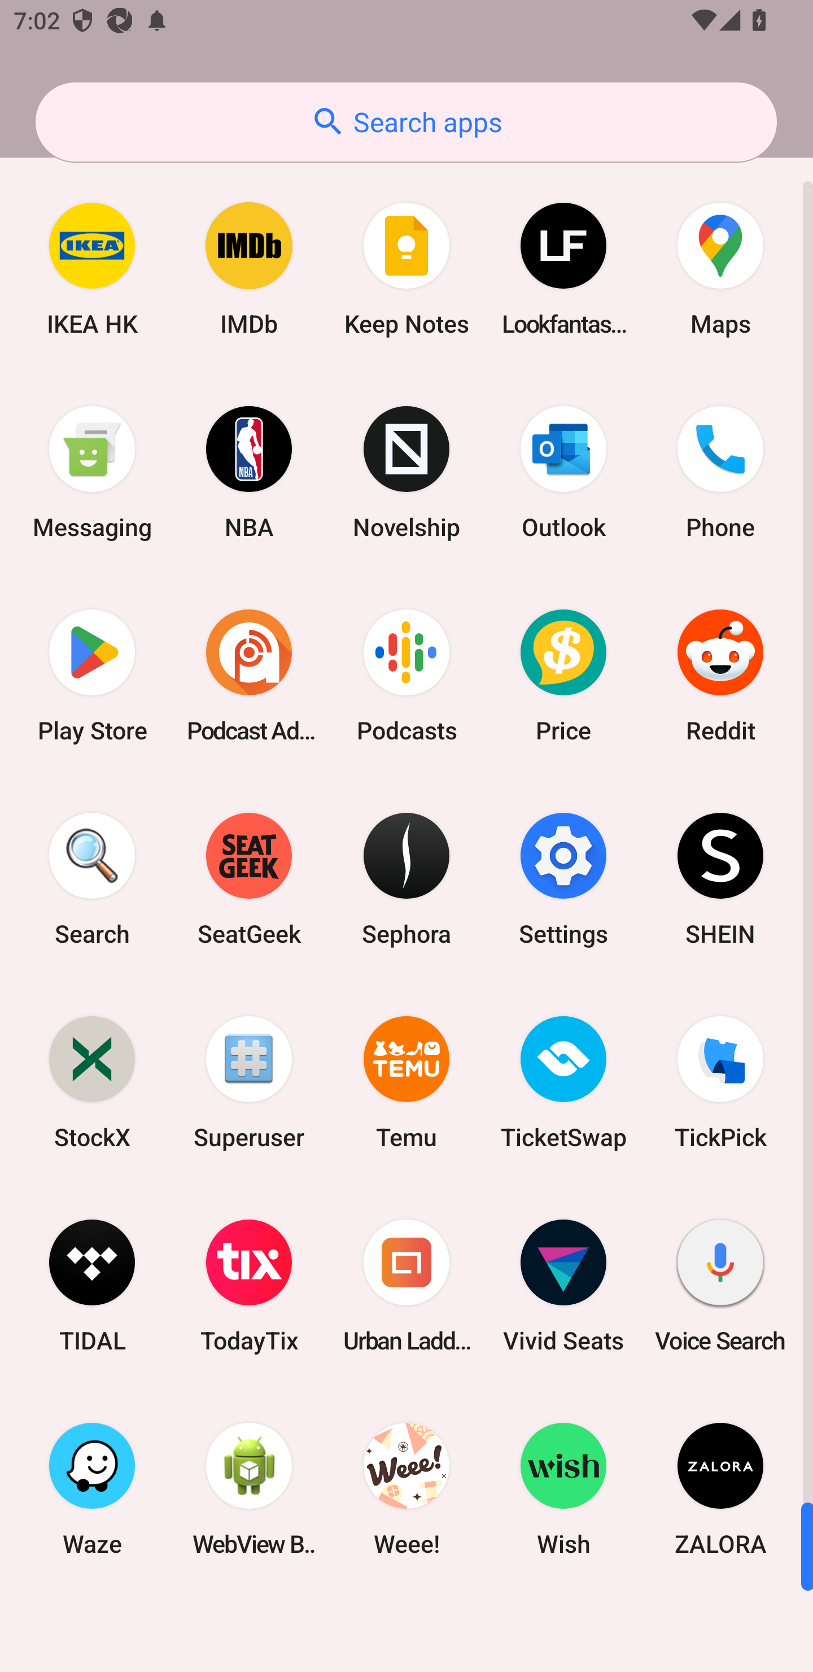 This screenshot has height=1672, width=813. I want to click on SHEIN, so click(720, 878).